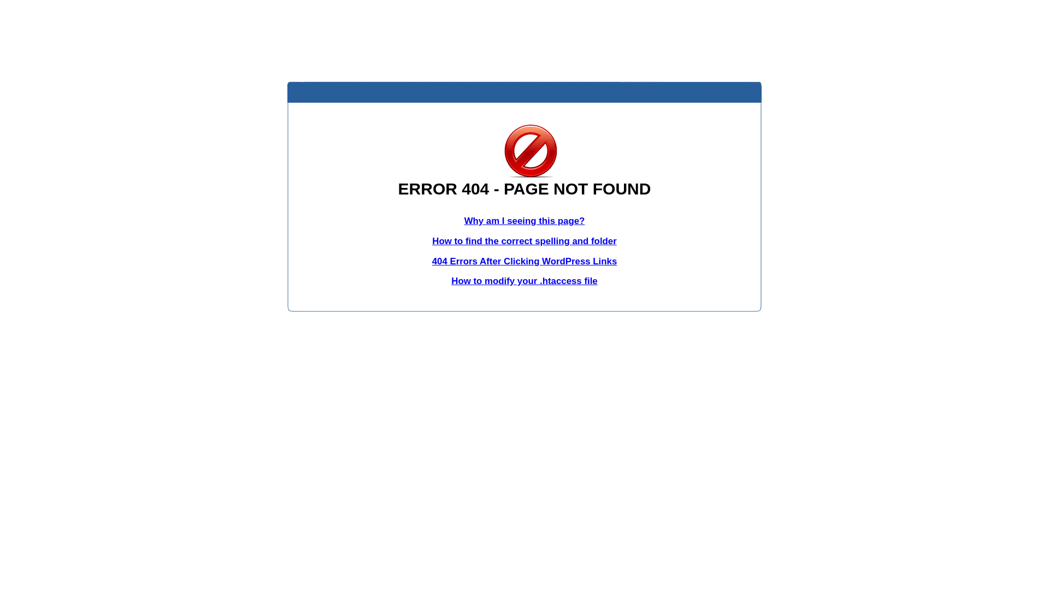  Describe the element at coordinates (524, 241) in the screenshot. I see `How to find the correct spelling and folder` at that location.